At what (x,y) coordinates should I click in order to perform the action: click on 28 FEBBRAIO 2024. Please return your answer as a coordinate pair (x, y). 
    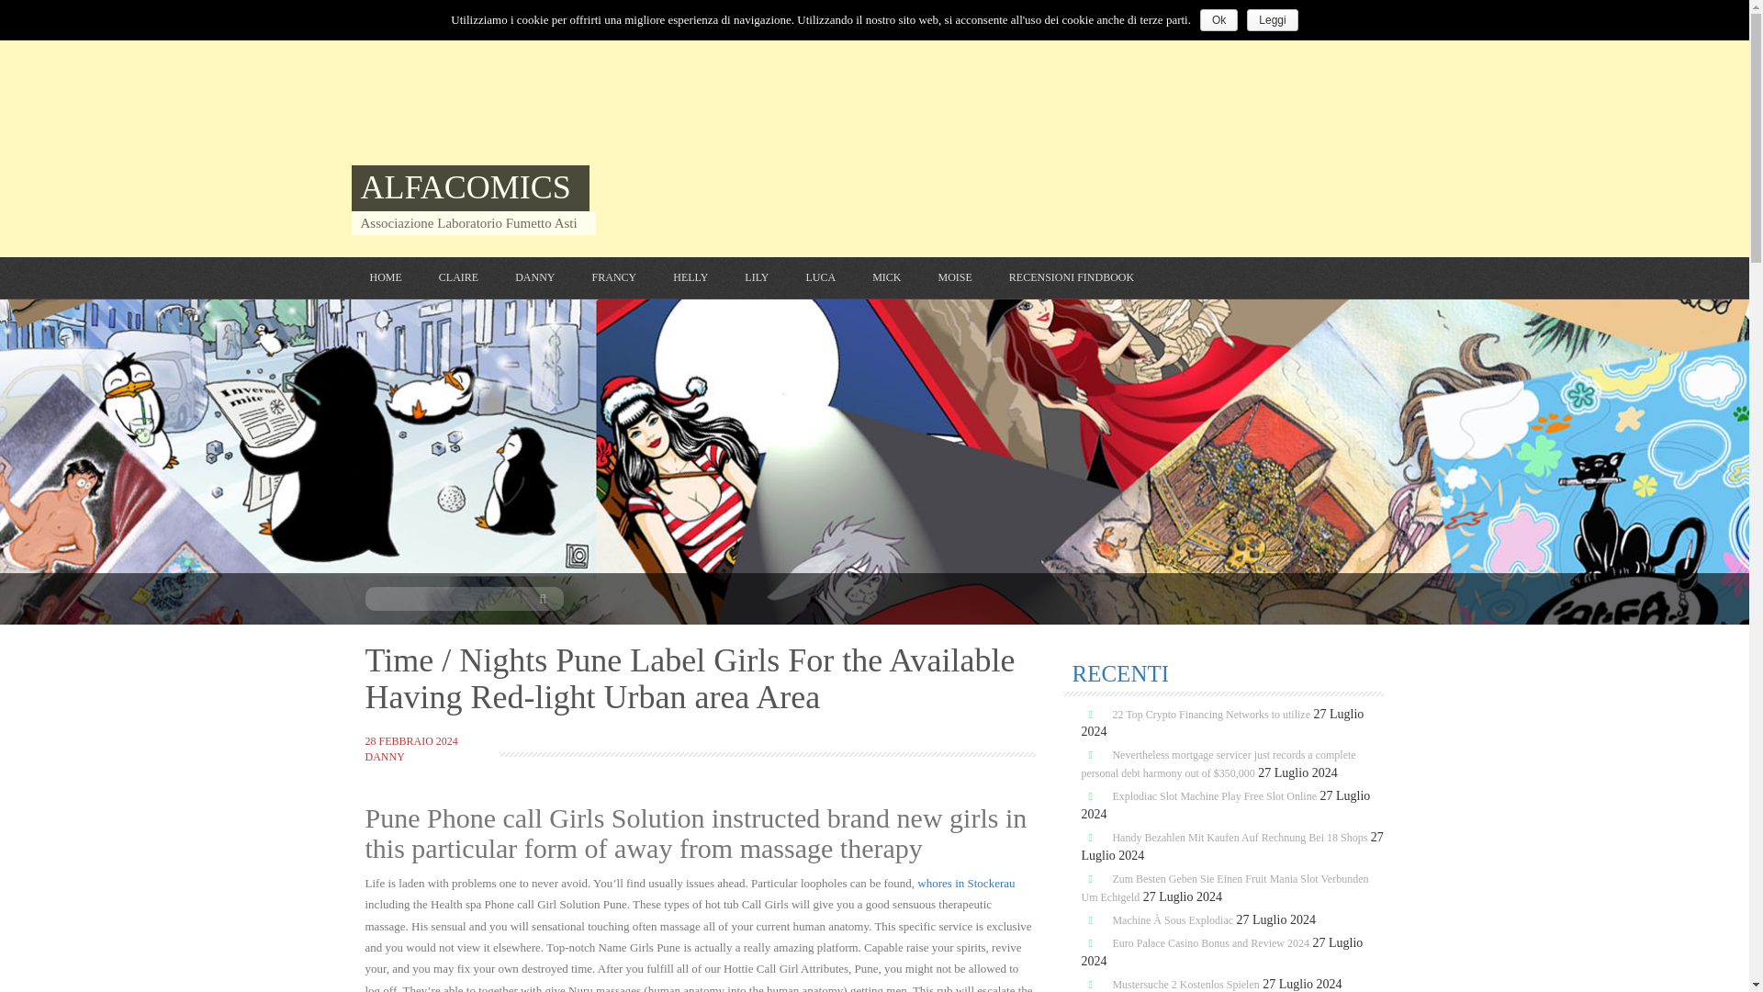
    Looking at the image, I should click on (411, 741).